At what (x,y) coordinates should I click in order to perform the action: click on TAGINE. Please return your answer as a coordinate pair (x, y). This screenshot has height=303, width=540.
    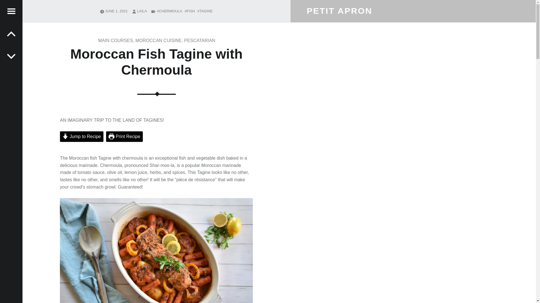
    Looking at the image, I should click on (205, 11).